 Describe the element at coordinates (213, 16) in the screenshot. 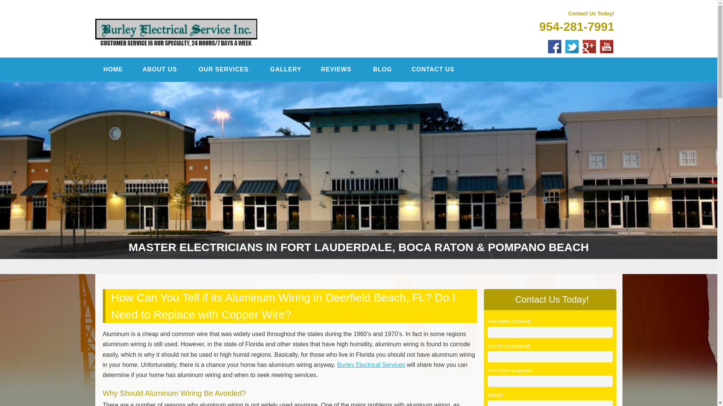

I see `Burley Electrical Services` at that location.